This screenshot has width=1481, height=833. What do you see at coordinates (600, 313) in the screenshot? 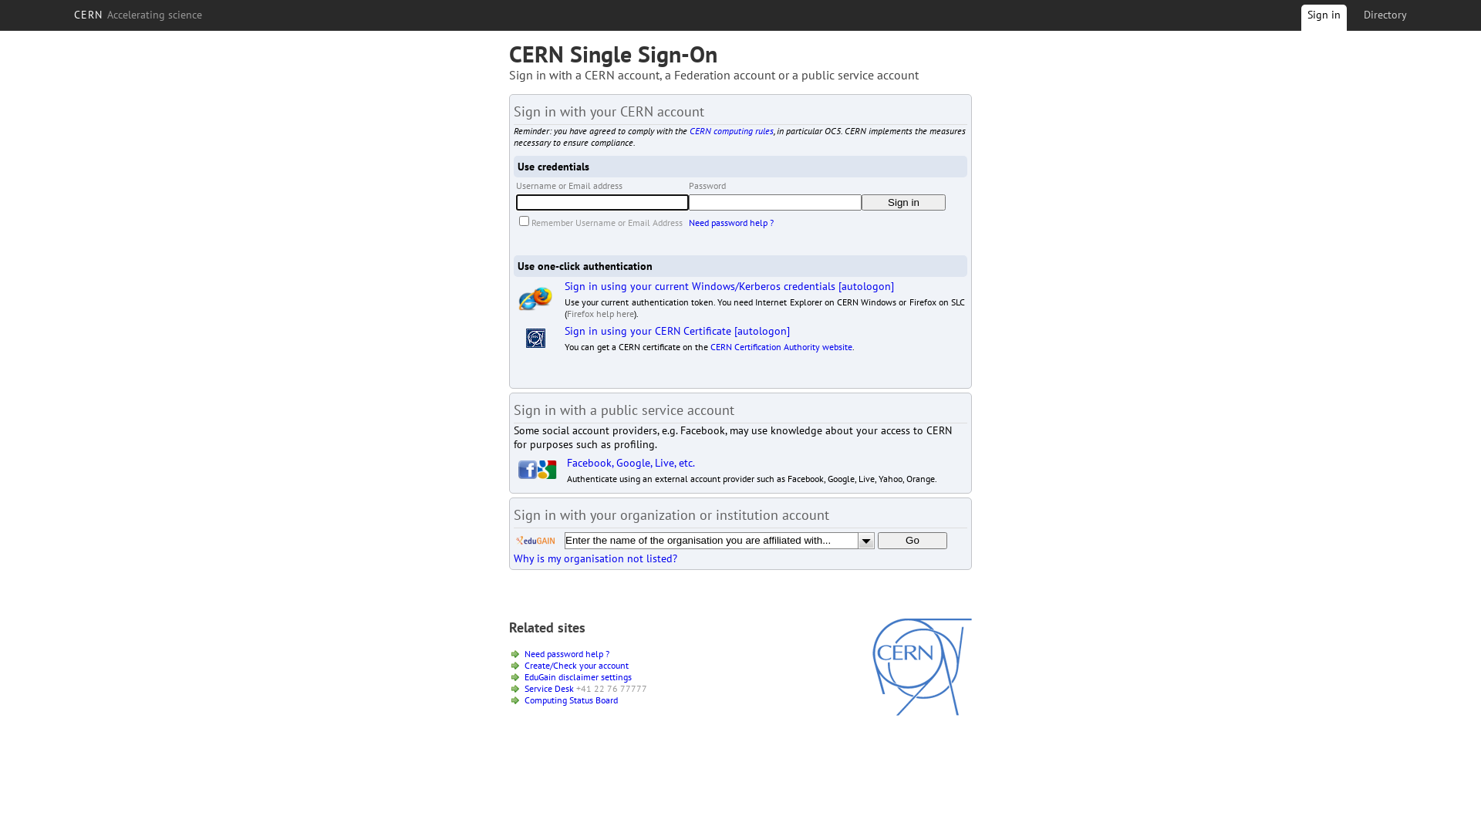
I see `Firefox help here` at bounding box center [600, 313].